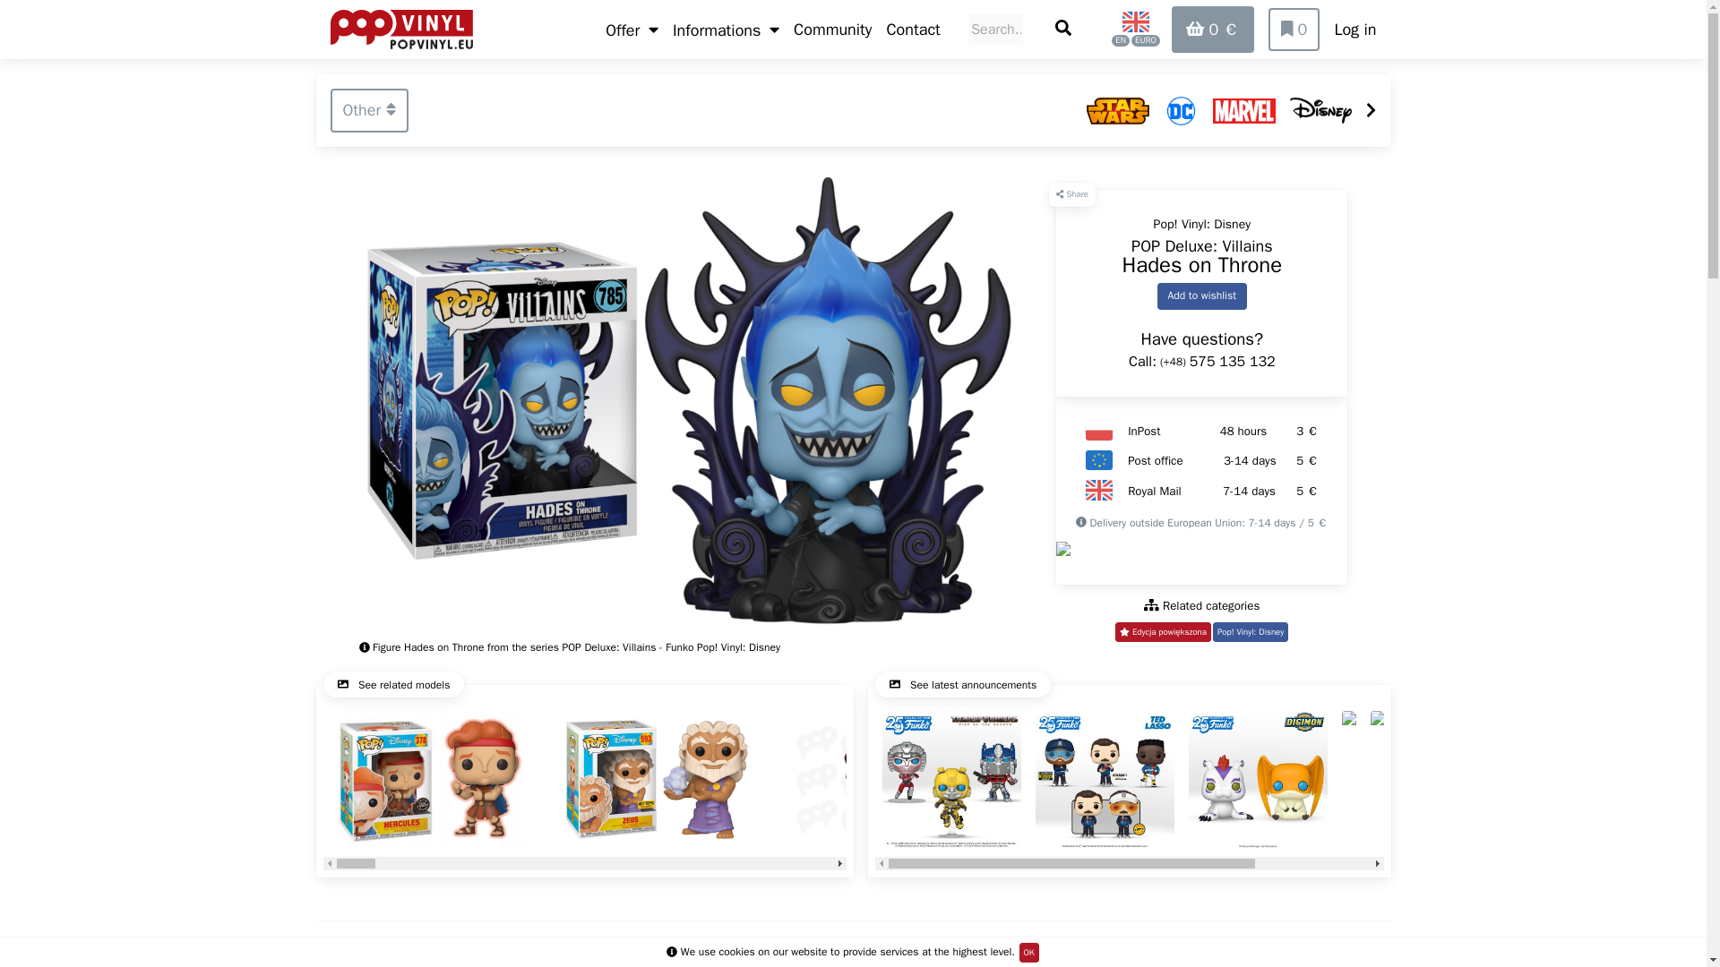 The image size is (1720, 967). What do you see at coordinates (962, 684) in the screenshot?
I see `See latest announcements` at bounding box center [962, 684].